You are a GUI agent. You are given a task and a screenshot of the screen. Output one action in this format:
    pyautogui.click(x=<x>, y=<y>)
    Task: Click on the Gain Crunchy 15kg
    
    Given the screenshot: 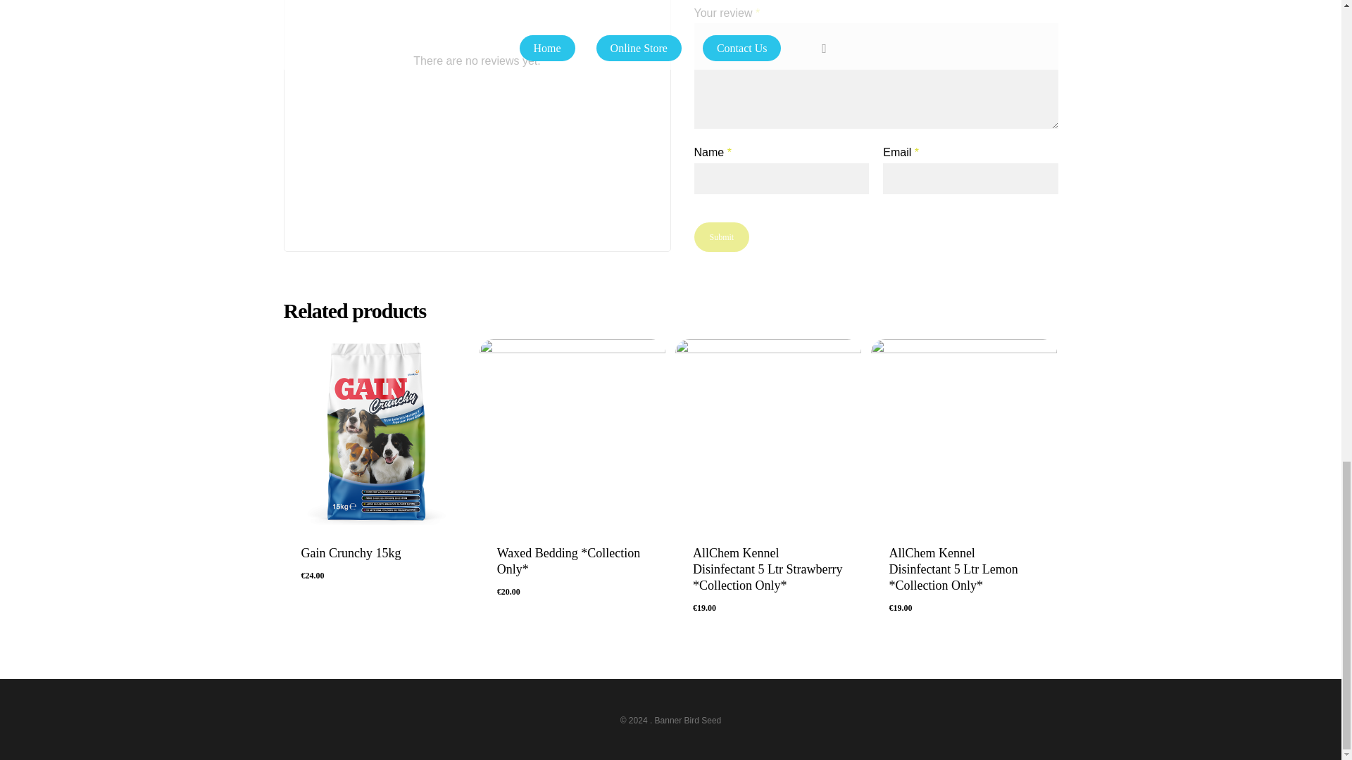 What is the action you would take?
    pyautogui.click(x=376, y=553)
    